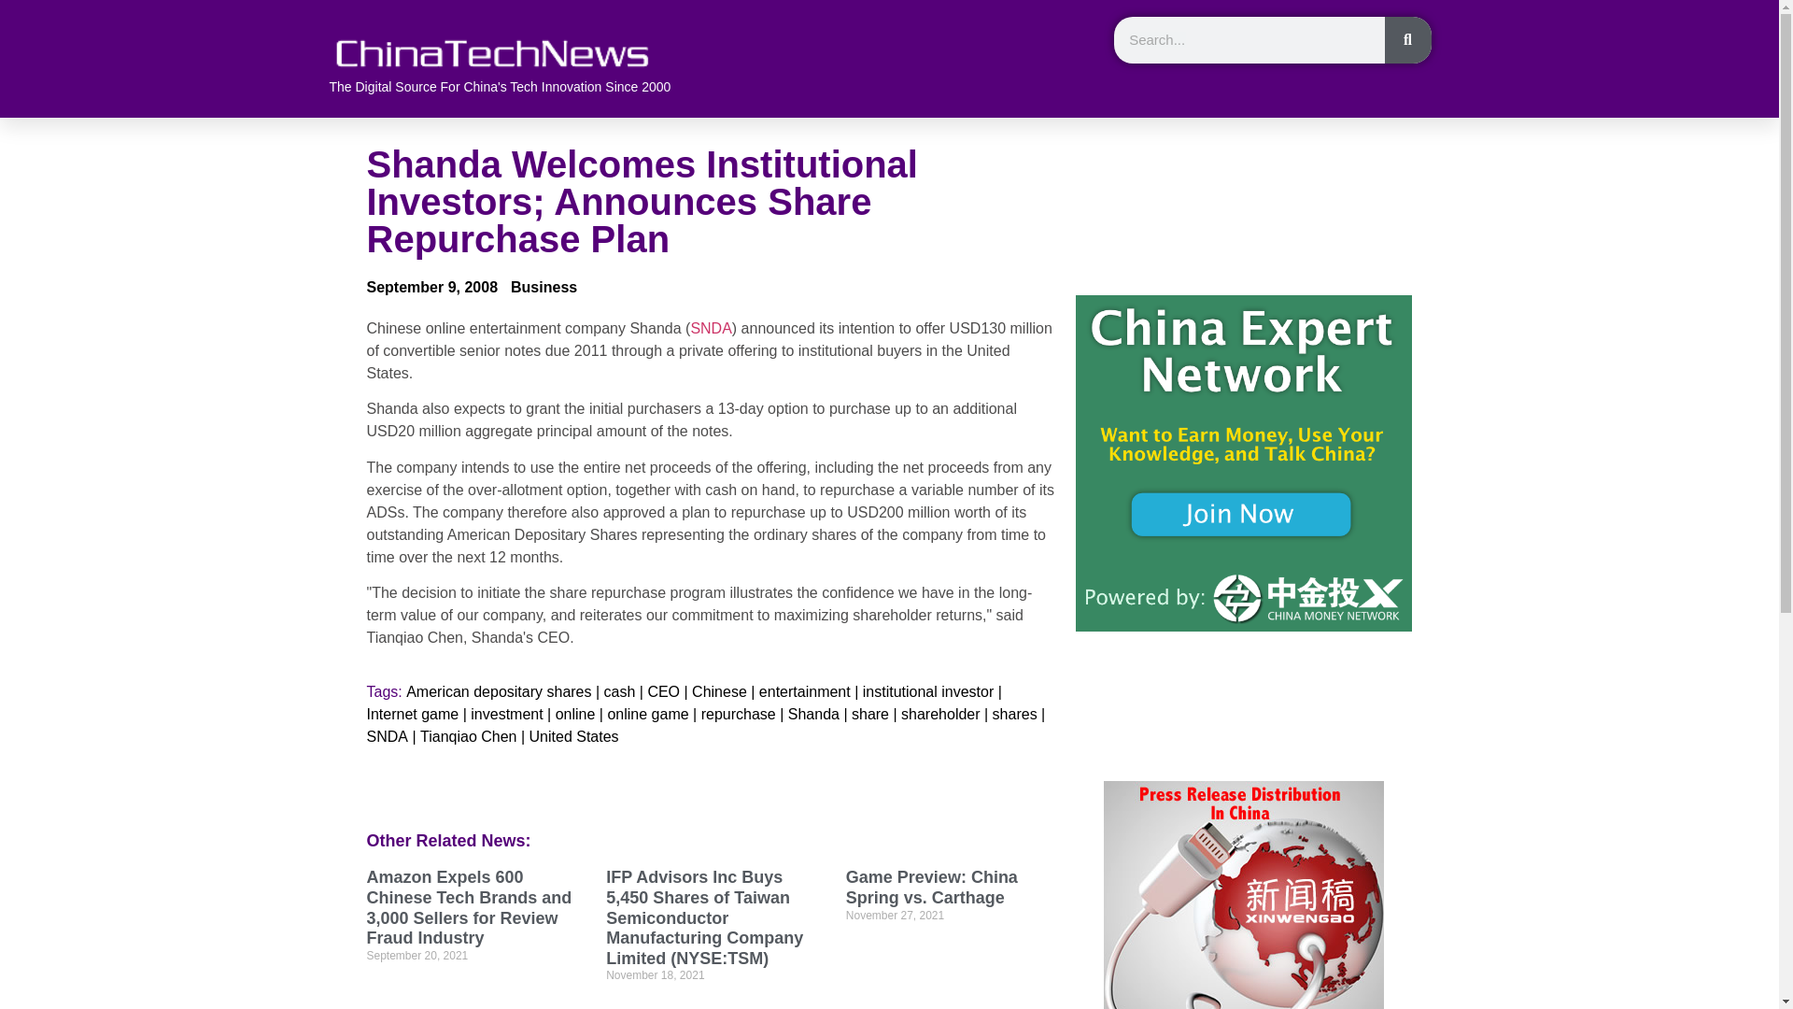  Describe the element at coordinates (928, 691) in the screenshot. I see `institutional investor` at that location.